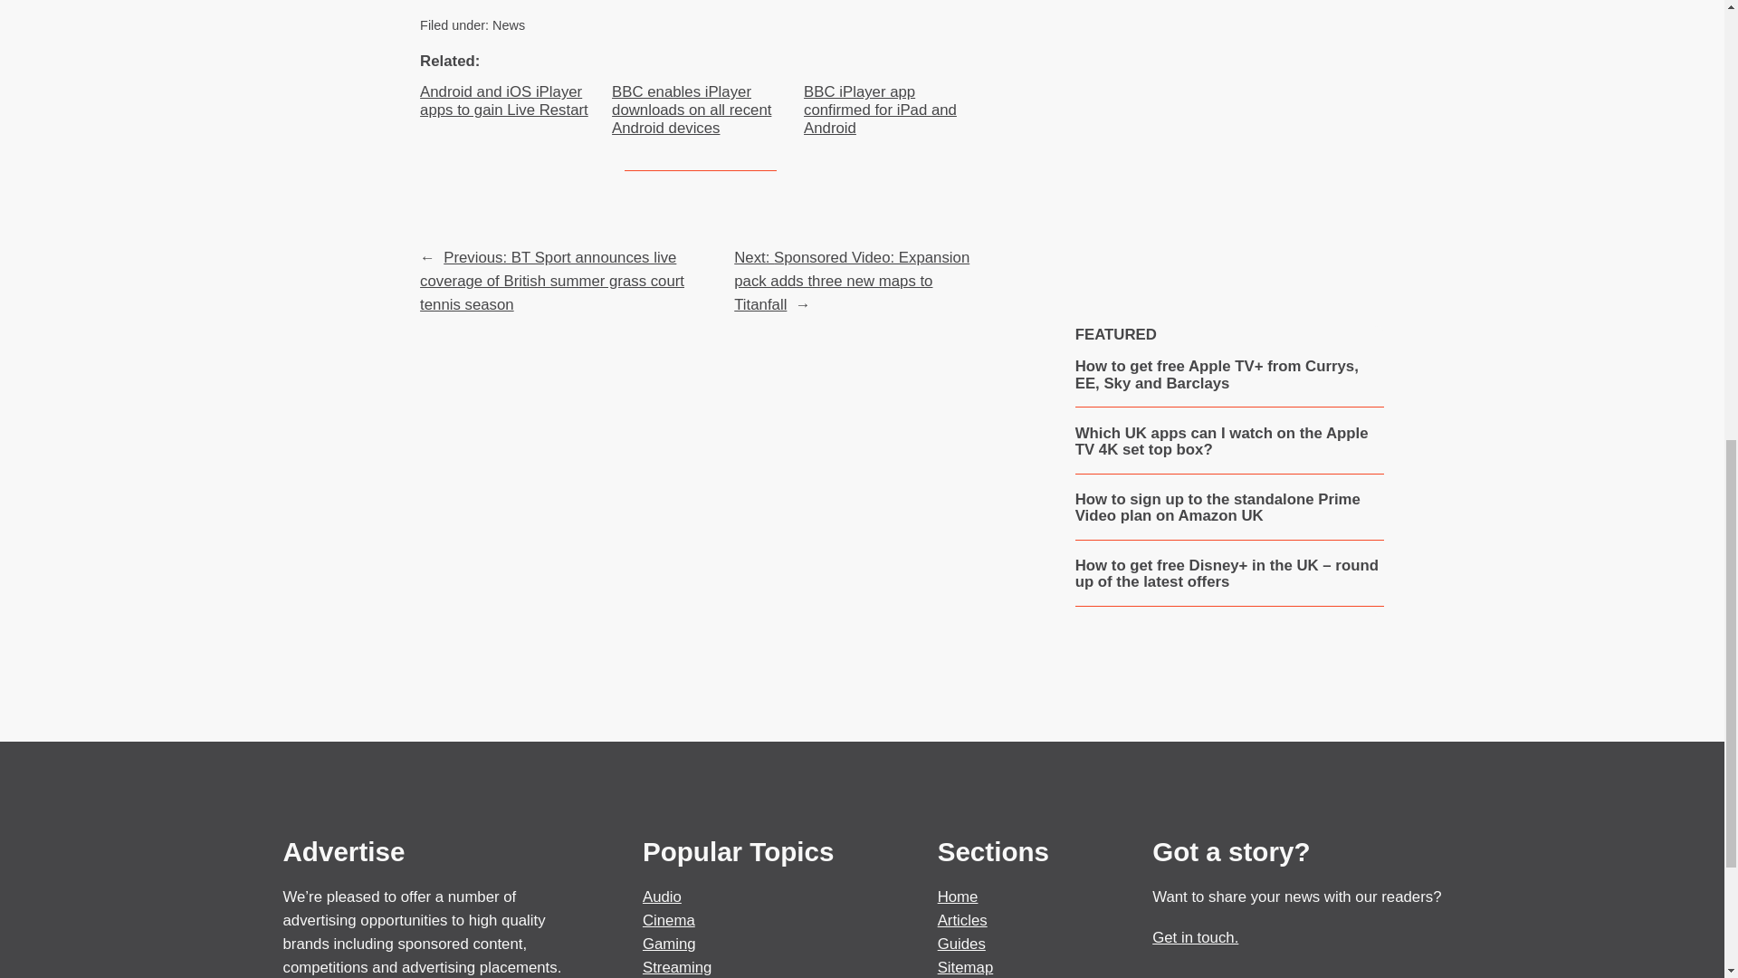 The width and height of the screenshot is (1738, 978). Describe the element at coordinates (966, 967) in the screenshot. I see `Sitemap` at that location.